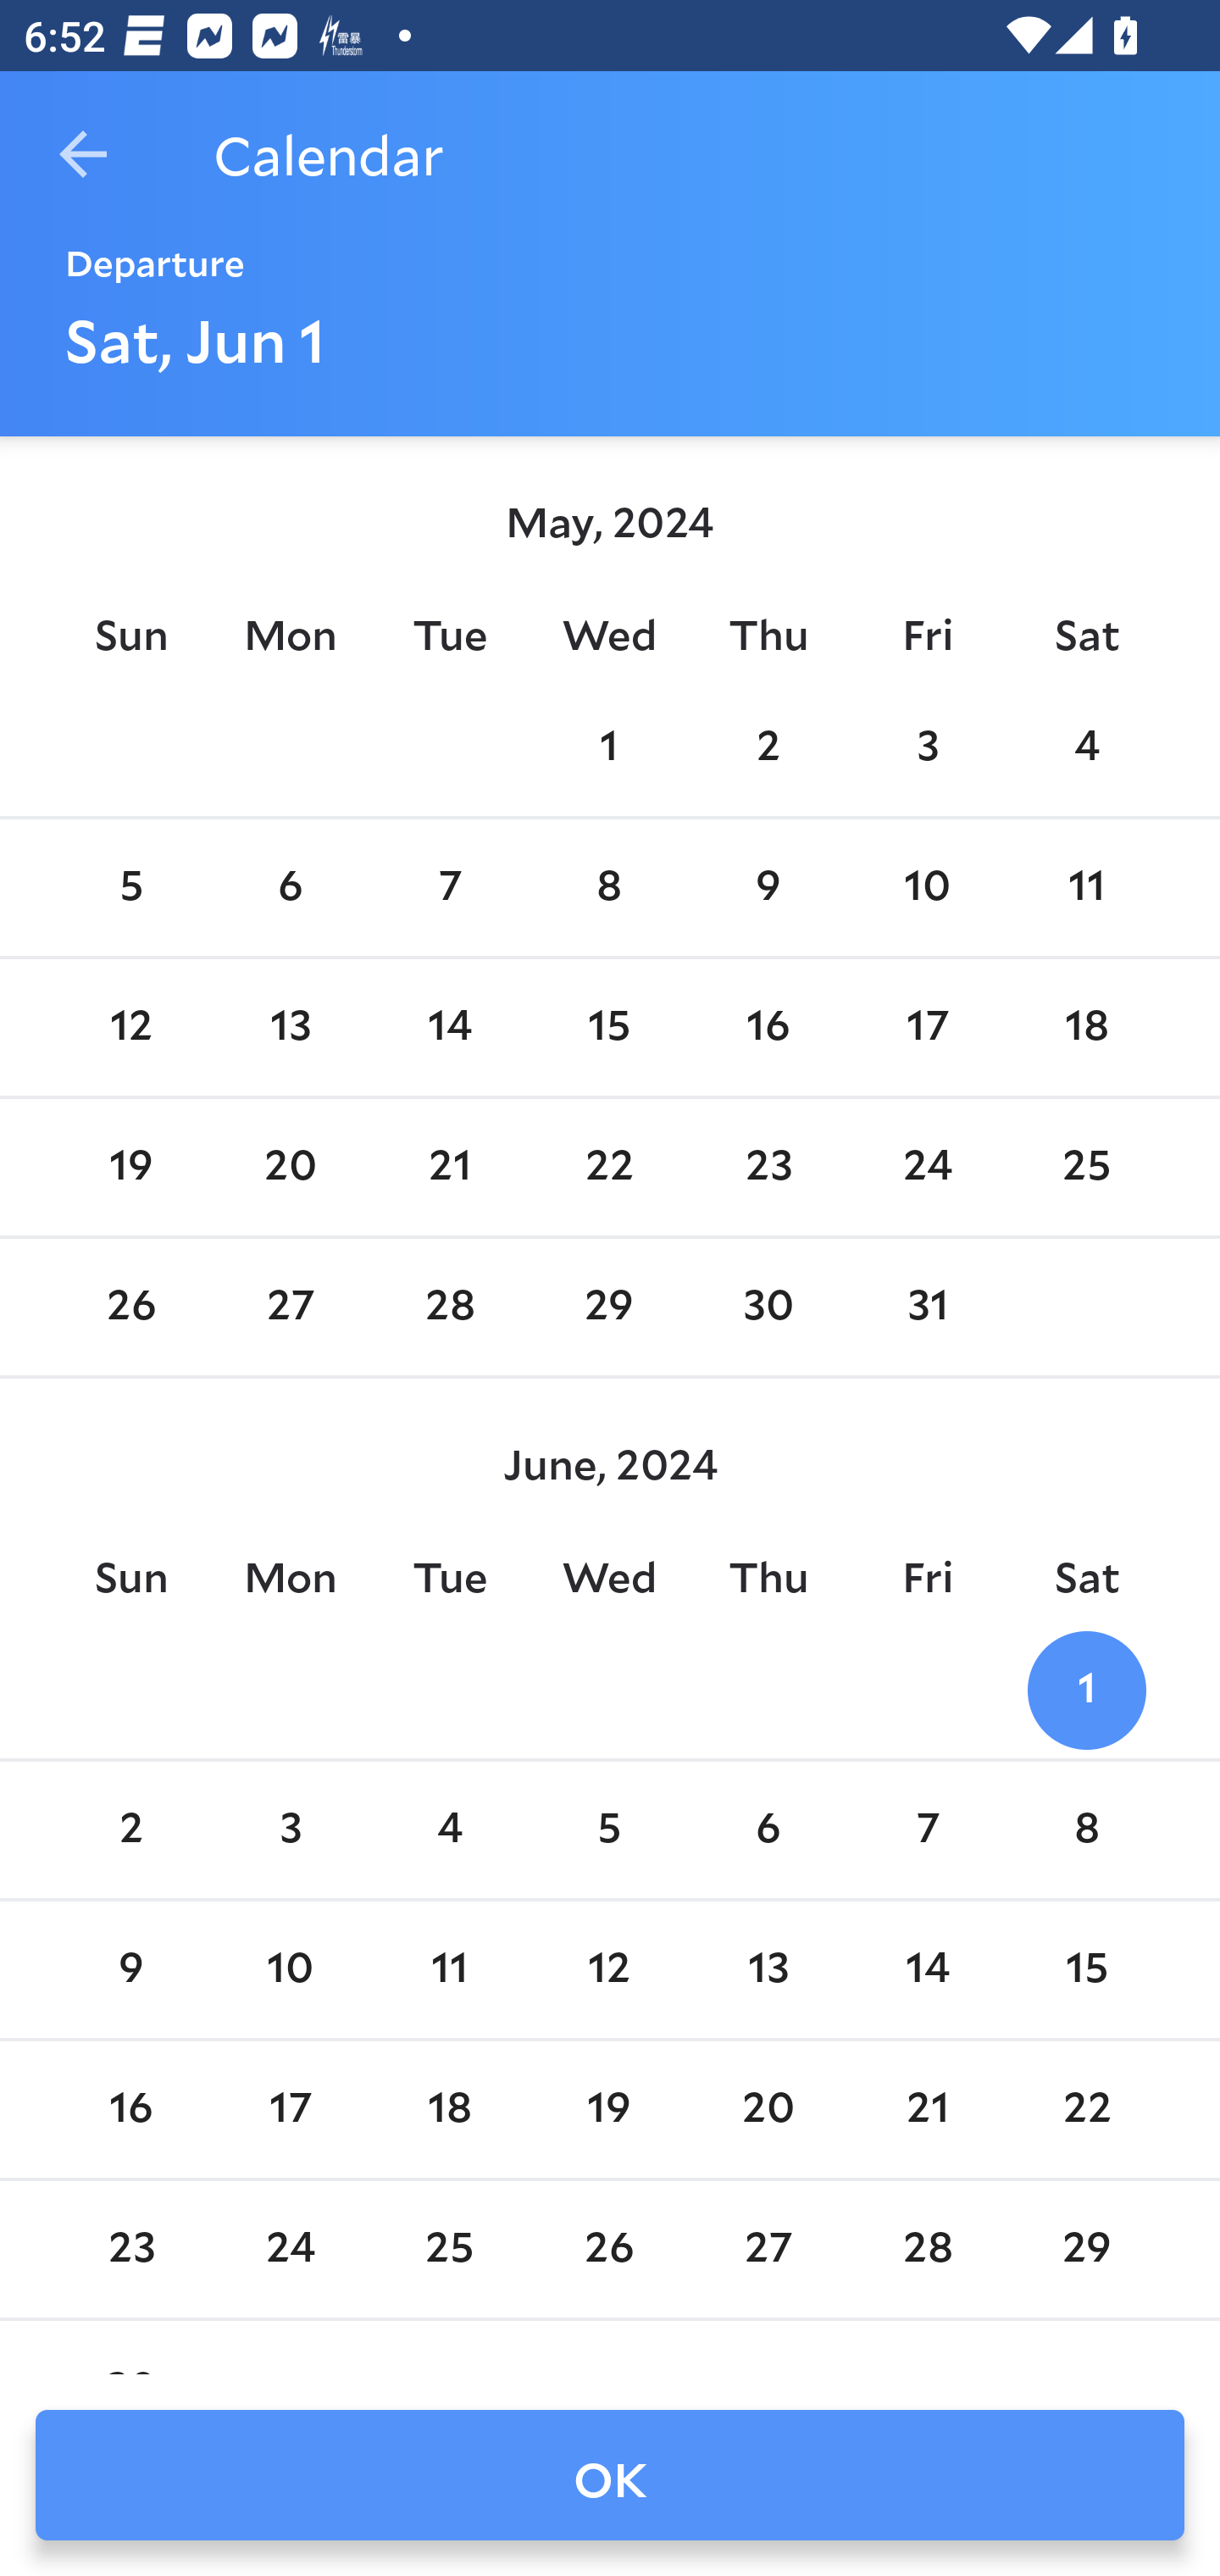 The height and width of the screenshot is (2576, 1220). Describe the element at coordinates (768, 1970) in the screenshot. I see `13` at that location.